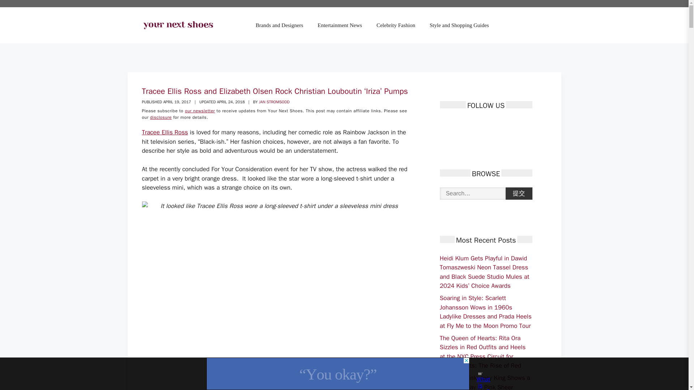 The width and height of the screenshot is (694, 390). What do you see at coordinates (279, 25) in the screenshot?
I see `Brands and Designers` at bounding box center [279, 25].